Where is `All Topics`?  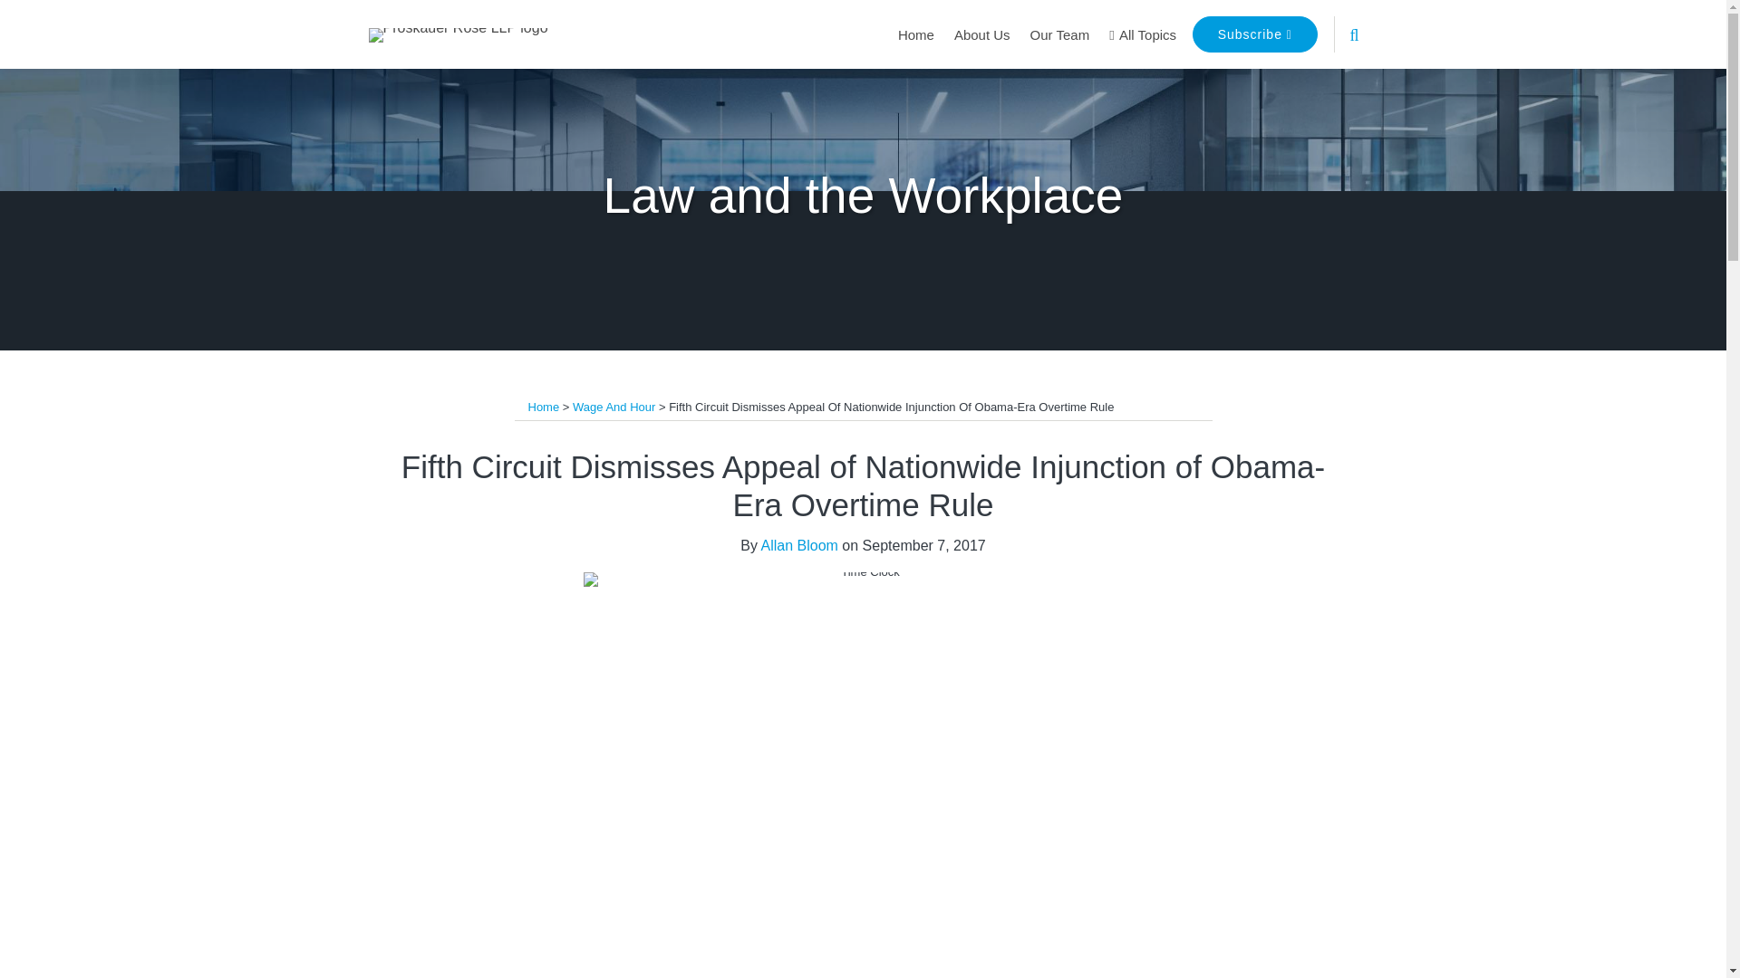
All Topics is located at coordinates (1142, 34).